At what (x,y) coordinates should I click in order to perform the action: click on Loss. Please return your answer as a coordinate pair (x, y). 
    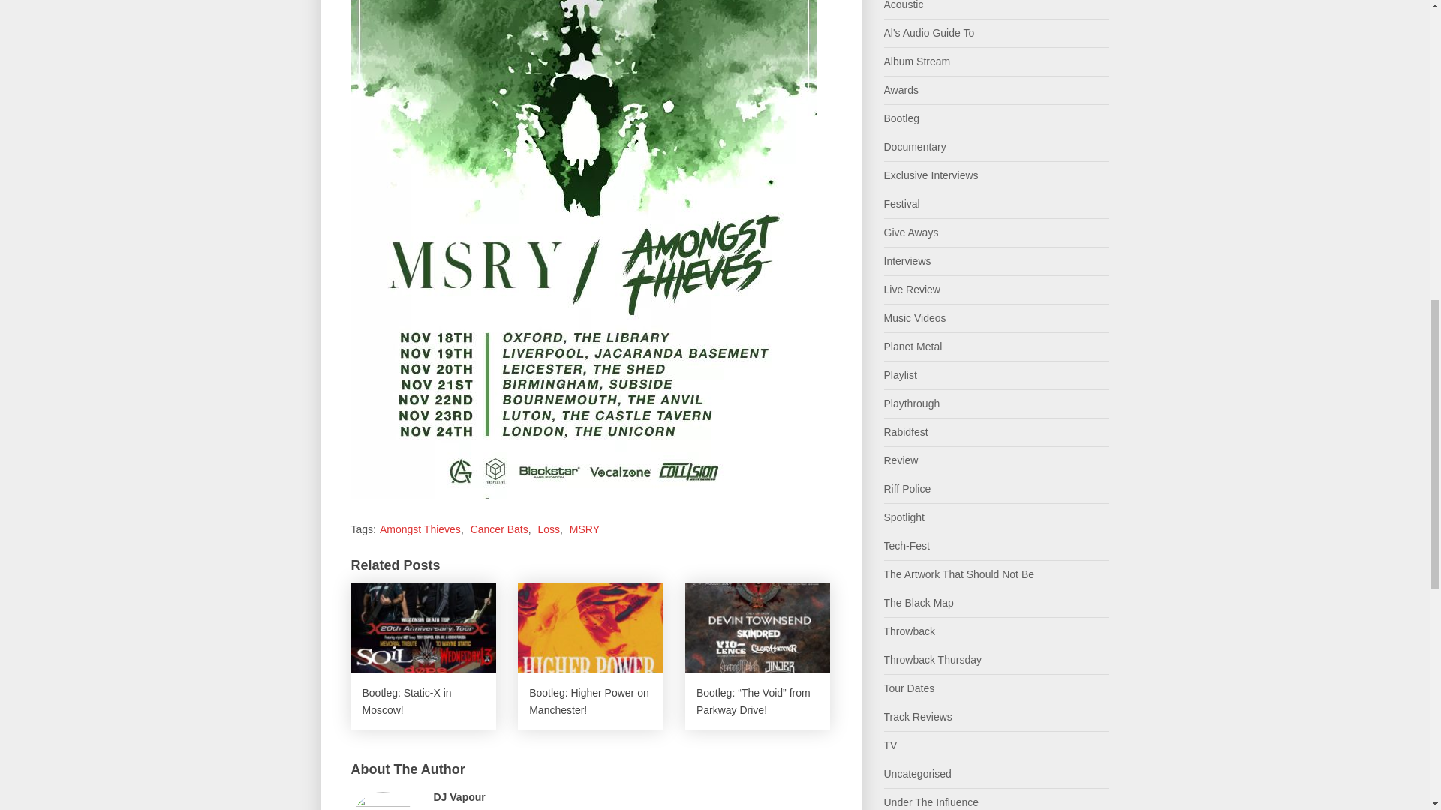
    Looking at the image, I should click on (549, 529).